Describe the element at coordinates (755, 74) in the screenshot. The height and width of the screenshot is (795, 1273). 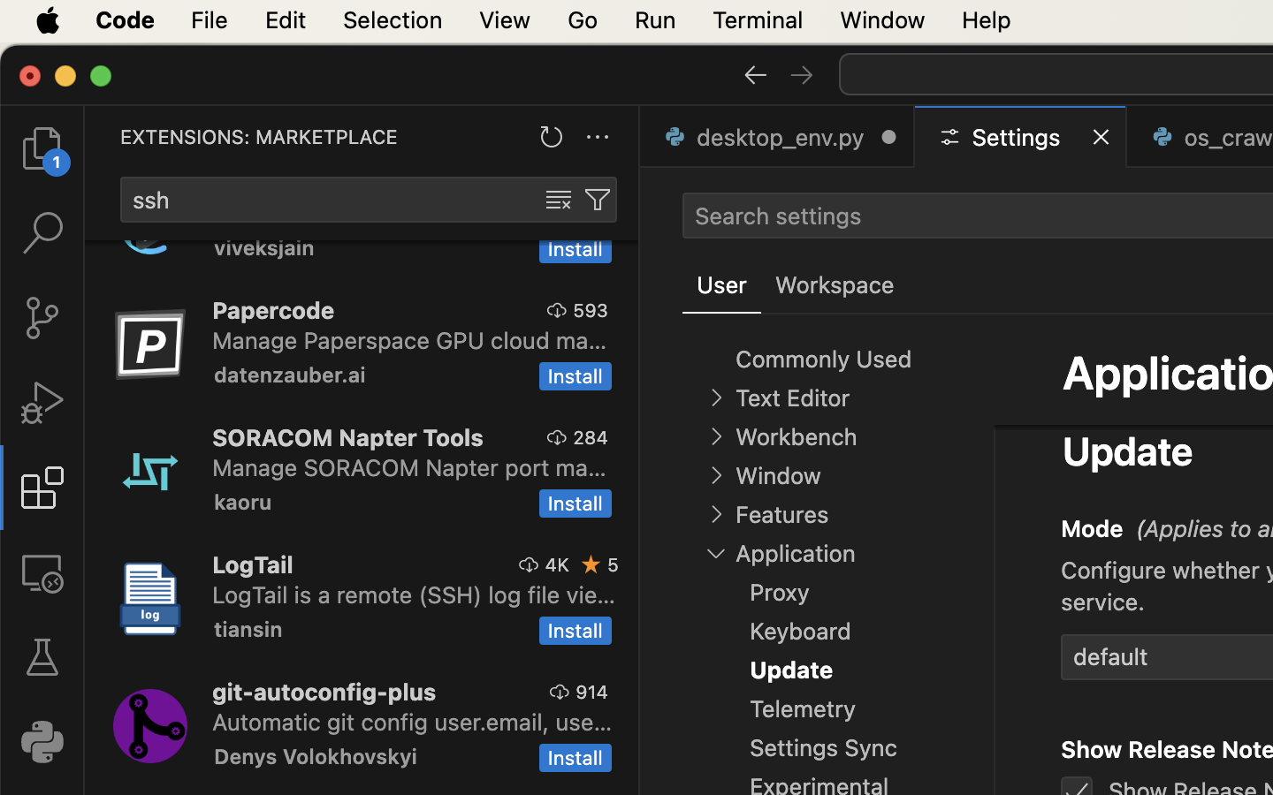
I see `` at that location.